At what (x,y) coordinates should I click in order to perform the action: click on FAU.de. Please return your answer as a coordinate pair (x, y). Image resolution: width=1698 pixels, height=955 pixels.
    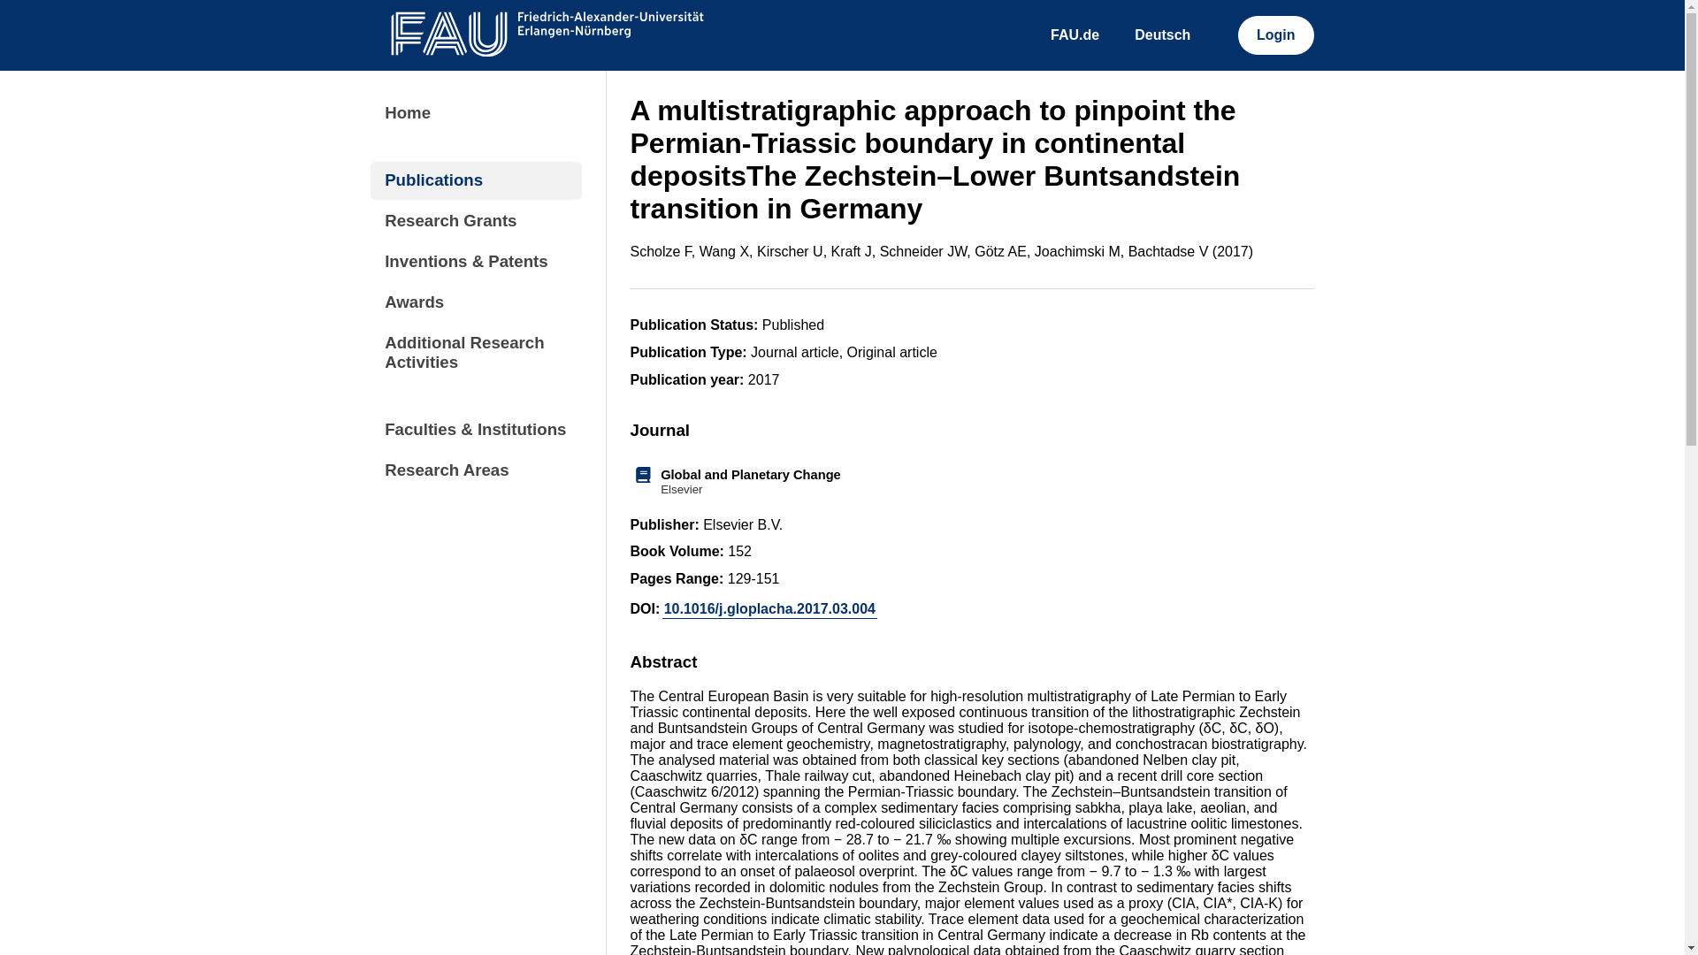
    Looking at the image, I should click on (1075, 35).